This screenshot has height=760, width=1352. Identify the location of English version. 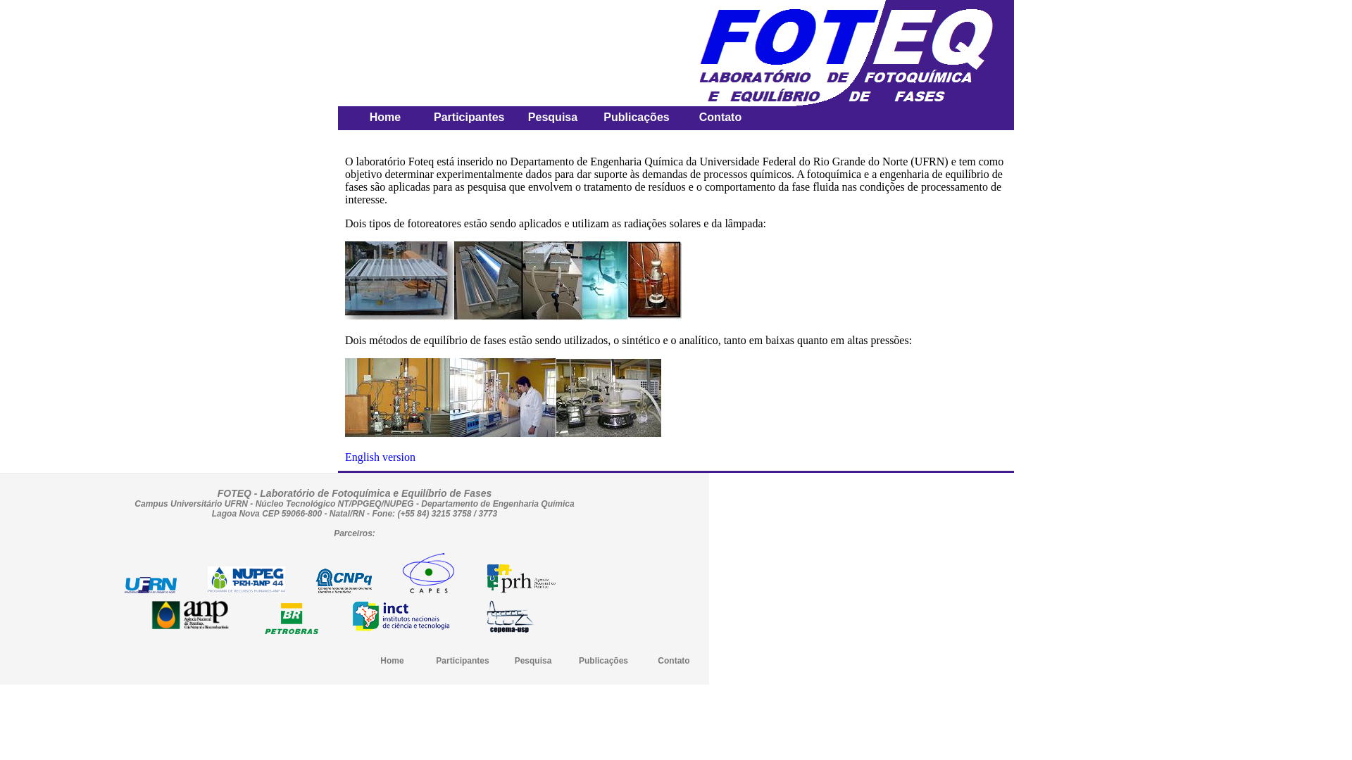
(380, 457).